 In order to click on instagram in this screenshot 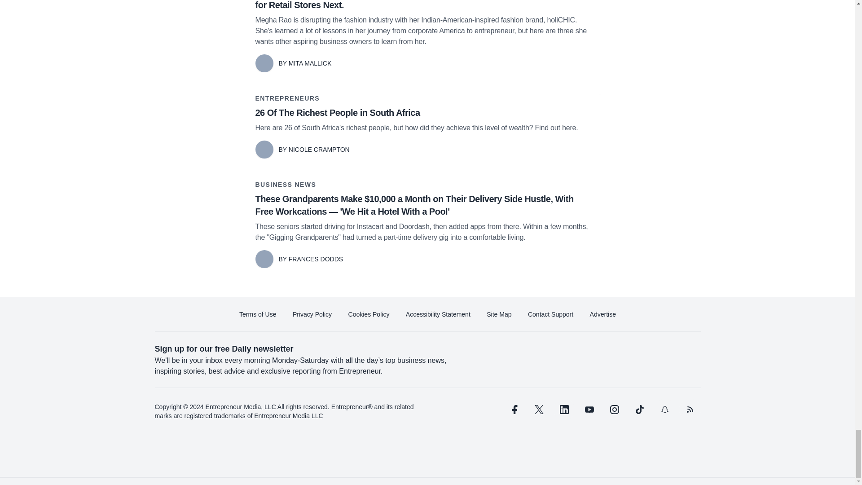, I will do `click(614, 410)`.